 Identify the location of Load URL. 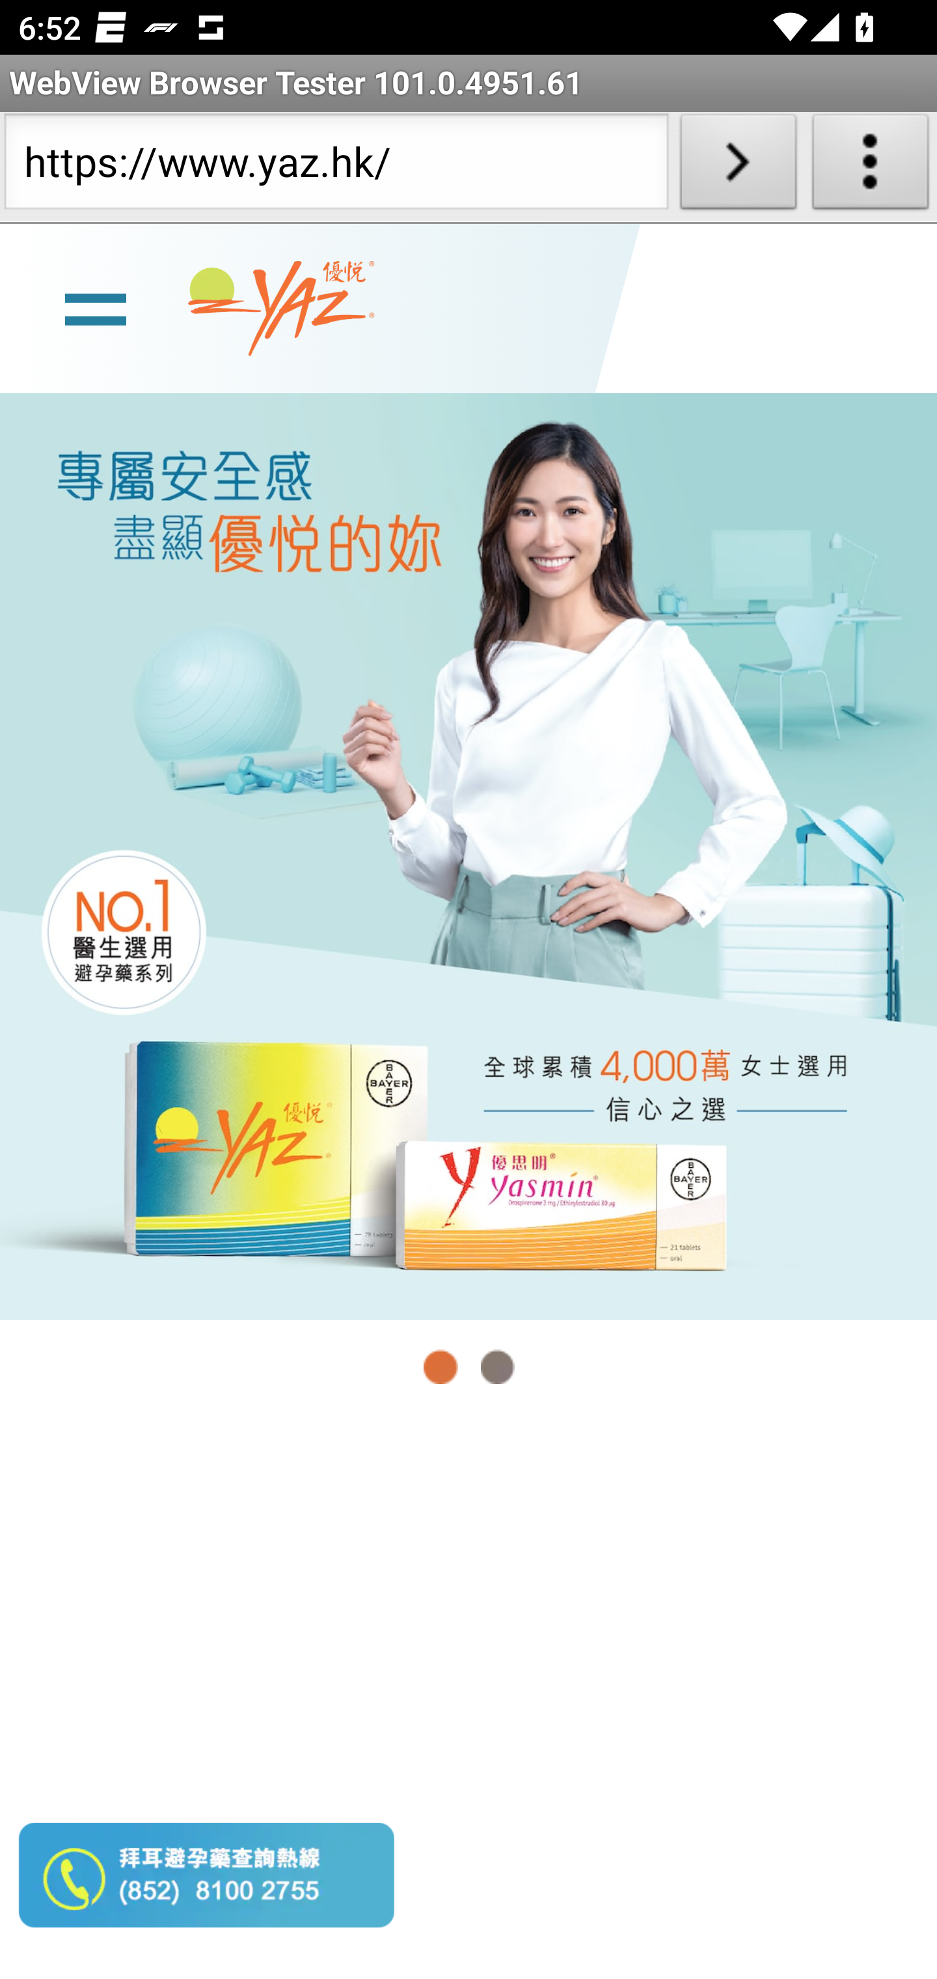
(738, 167).